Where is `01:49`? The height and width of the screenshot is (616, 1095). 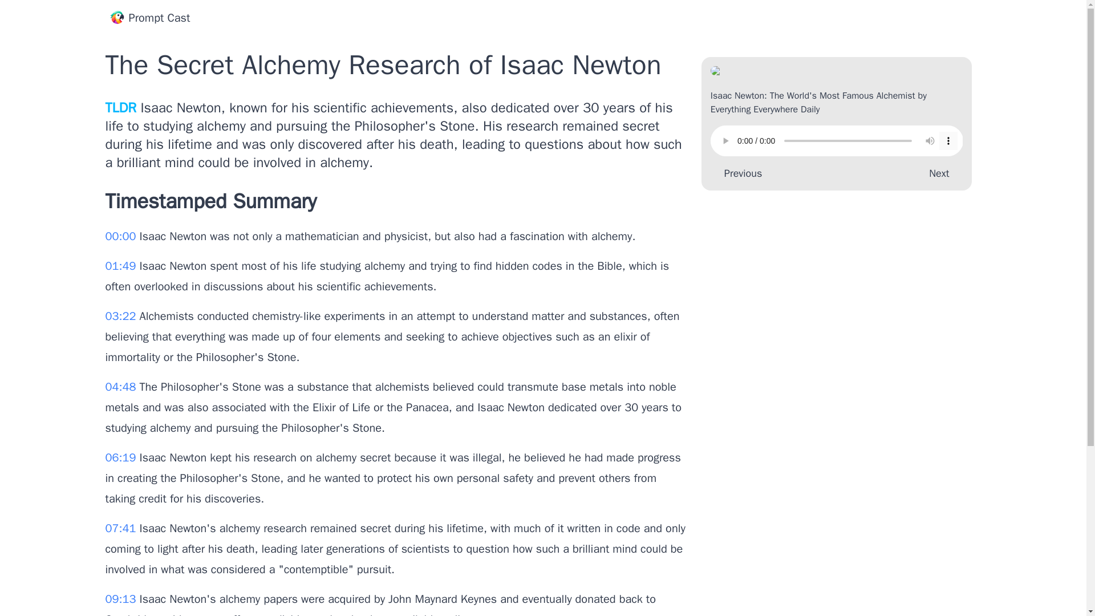
01:49 is located at coordinates (122, 266).